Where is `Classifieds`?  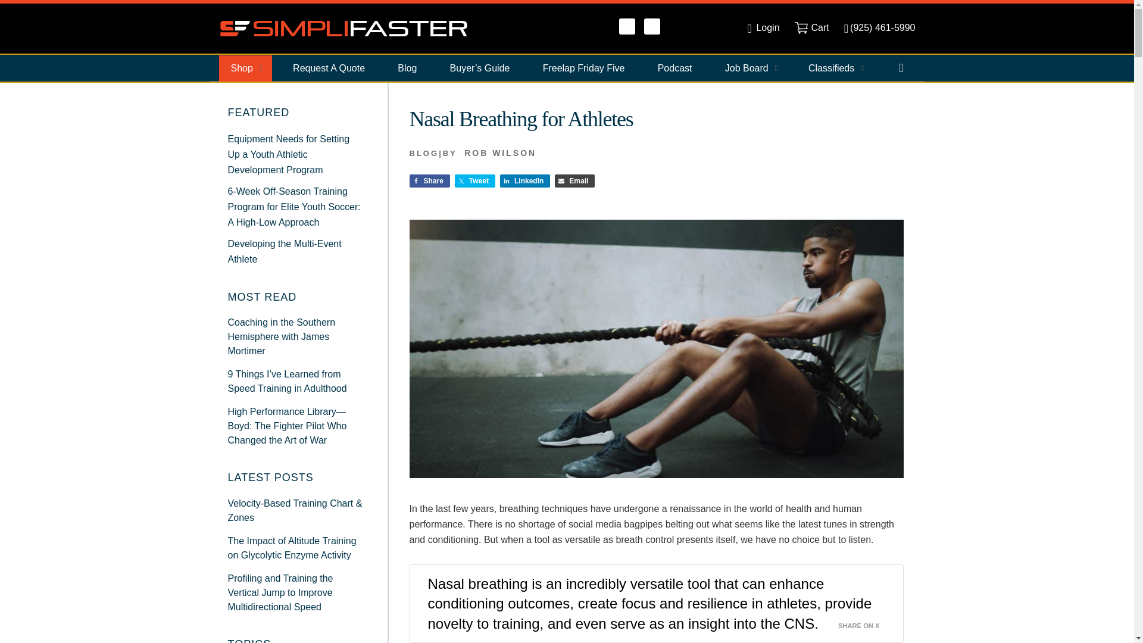
Classifieds is located at coordinates (835, 68).